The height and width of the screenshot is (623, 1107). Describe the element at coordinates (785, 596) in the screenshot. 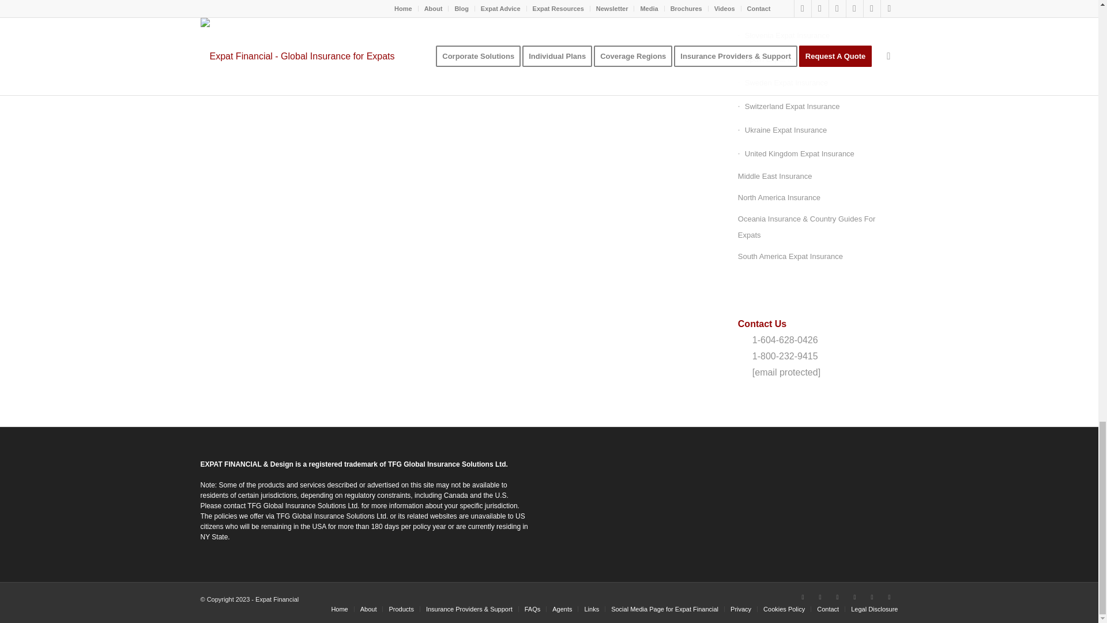

I see `X` at that location.